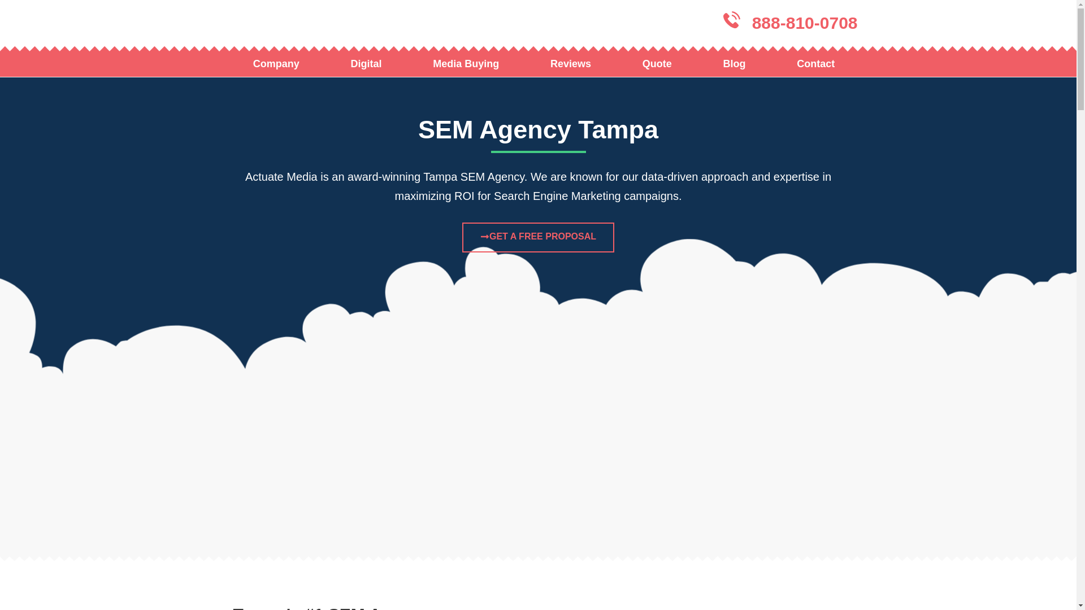 Image resolution: width=1085 pixels, height=610 pixels. Describe the element at coordinates (408, 465) in the screenshot. I see `SEM Agency Tampa 2` at that location.